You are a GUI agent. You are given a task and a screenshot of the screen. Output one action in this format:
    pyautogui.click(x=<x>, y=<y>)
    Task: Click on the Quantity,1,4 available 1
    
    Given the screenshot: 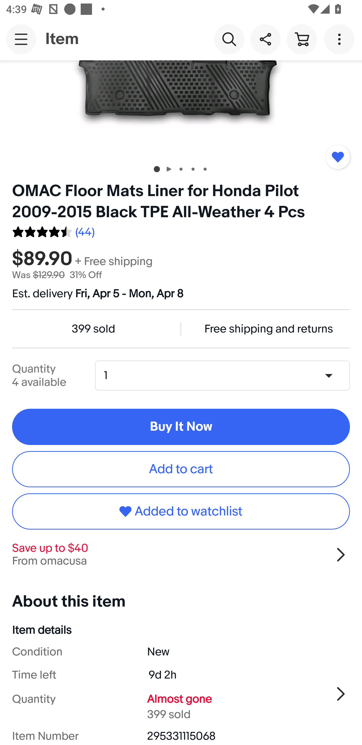 What is the action you would take?
    pyautogui.click(x=225, y=376)
    